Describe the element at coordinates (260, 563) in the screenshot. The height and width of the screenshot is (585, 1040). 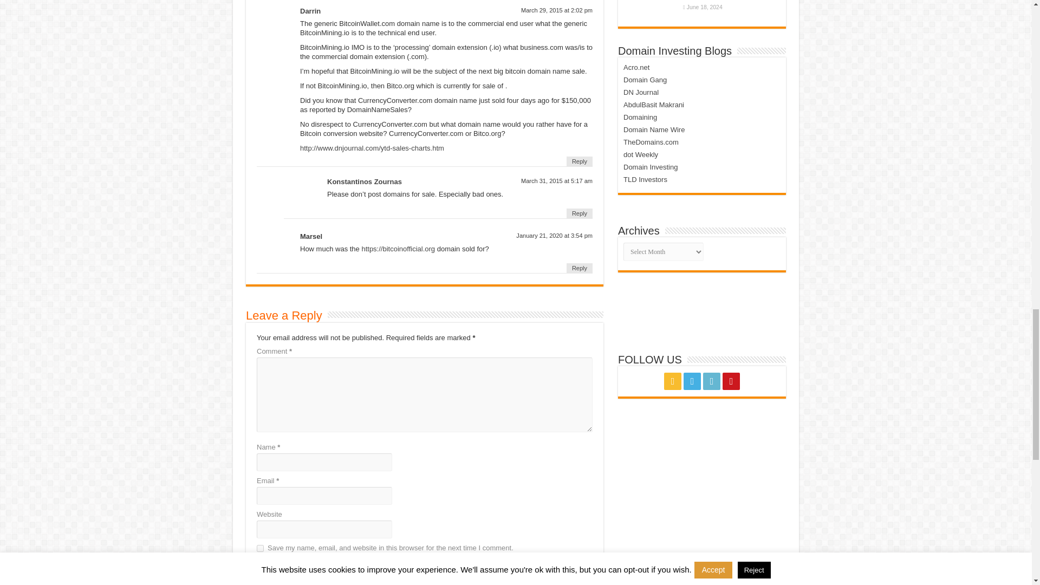
I see `subscribe` at that location.